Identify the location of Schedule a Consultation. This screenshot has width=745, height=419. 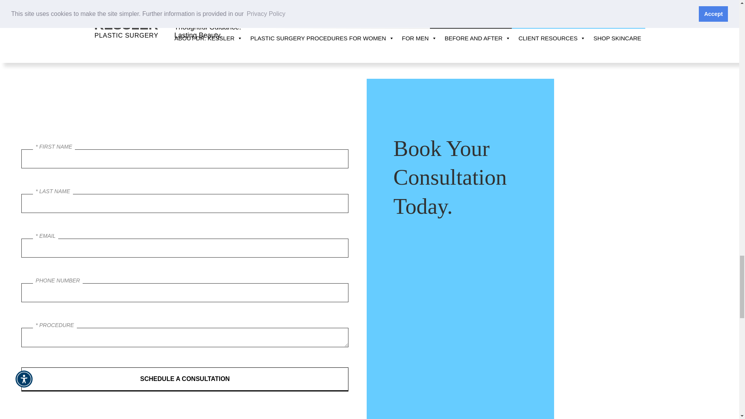
(185, 379).